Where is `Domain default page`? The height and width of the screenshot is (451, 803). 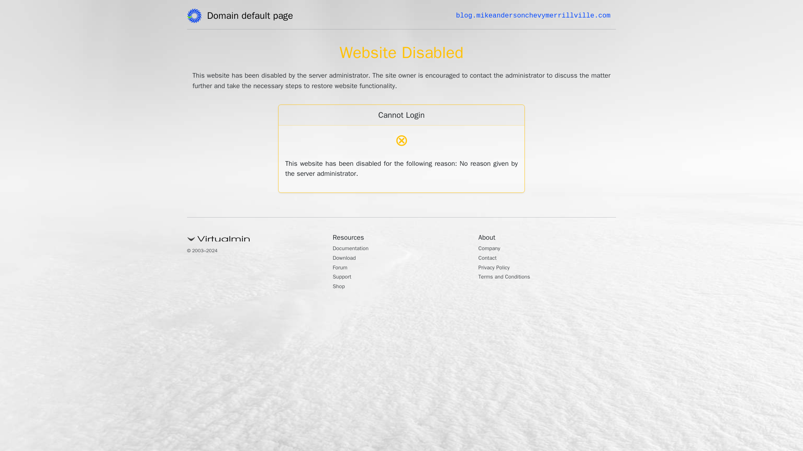
Domain default page is located at coordinates (253, 17).